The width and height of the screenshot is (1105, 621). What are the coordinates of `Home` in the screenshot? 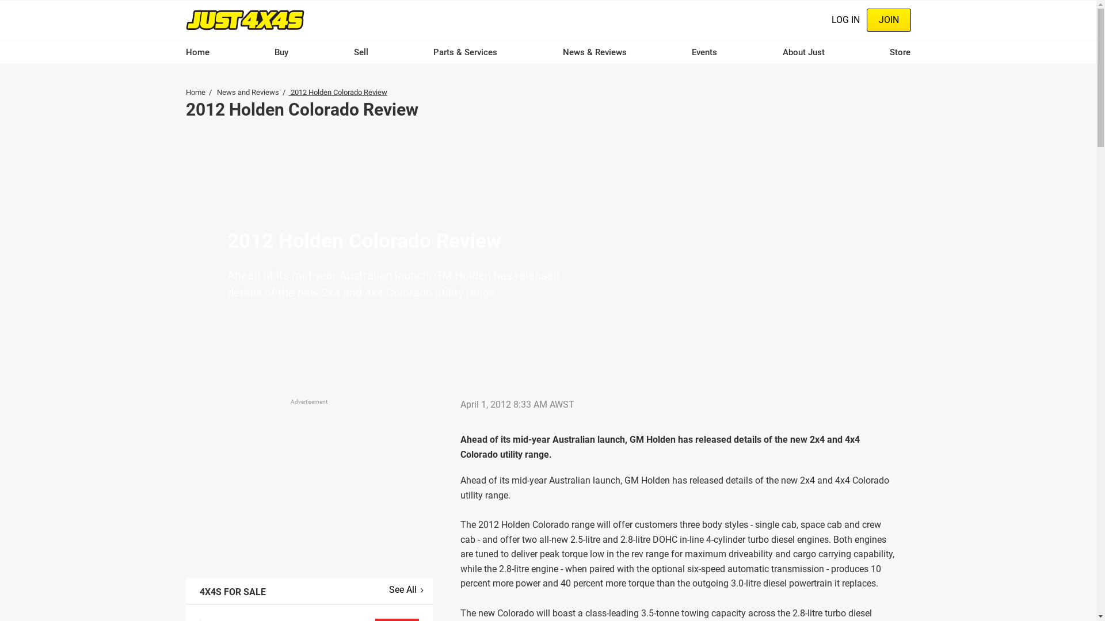 It's located at (195, 92).